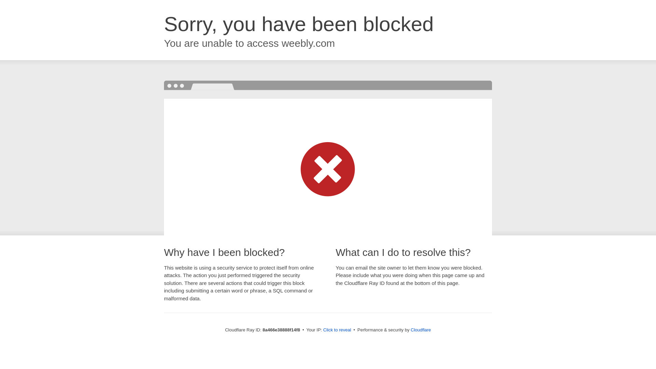  I want to click on Click to reveal, so click(337, 330).